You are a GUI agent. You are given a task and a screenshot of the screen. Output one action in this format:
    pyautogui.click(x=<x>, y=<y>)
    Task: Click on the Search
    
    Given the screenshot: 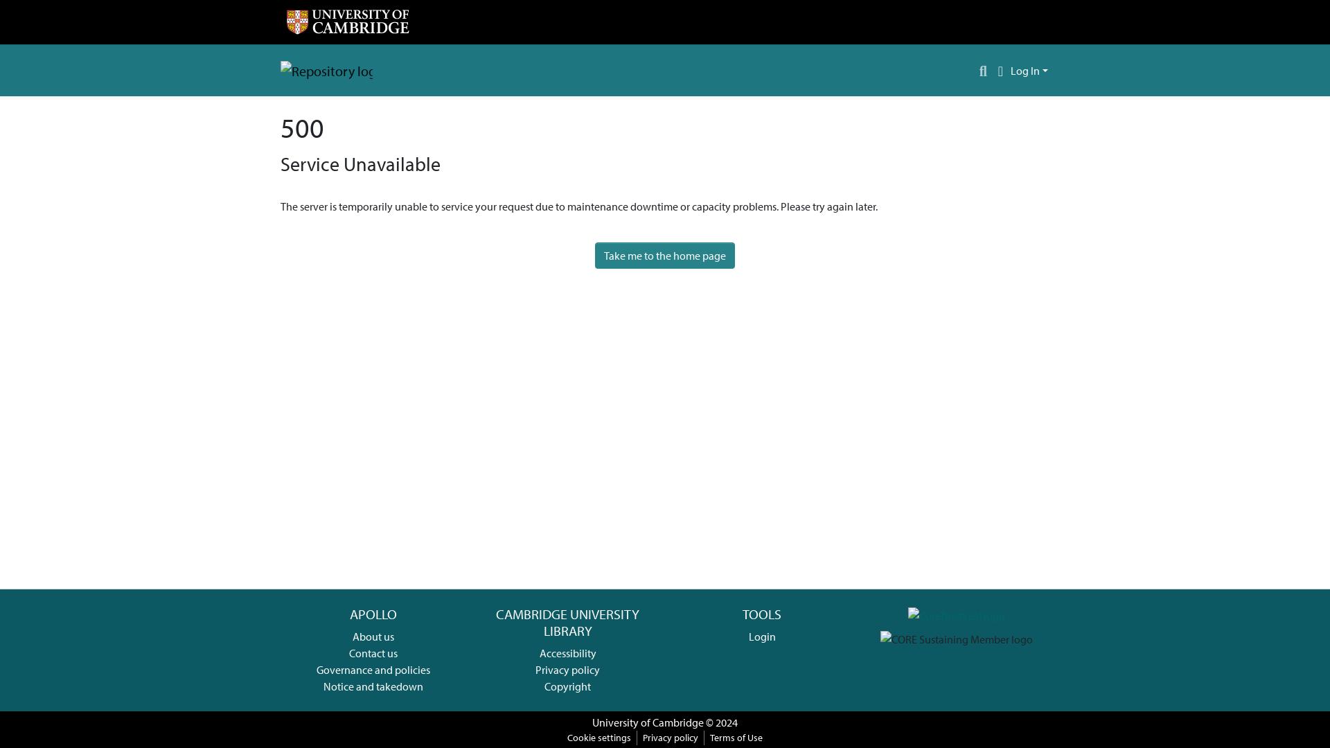 What is the action you would take?
    pyautogui.click(x=984, y=71)
    